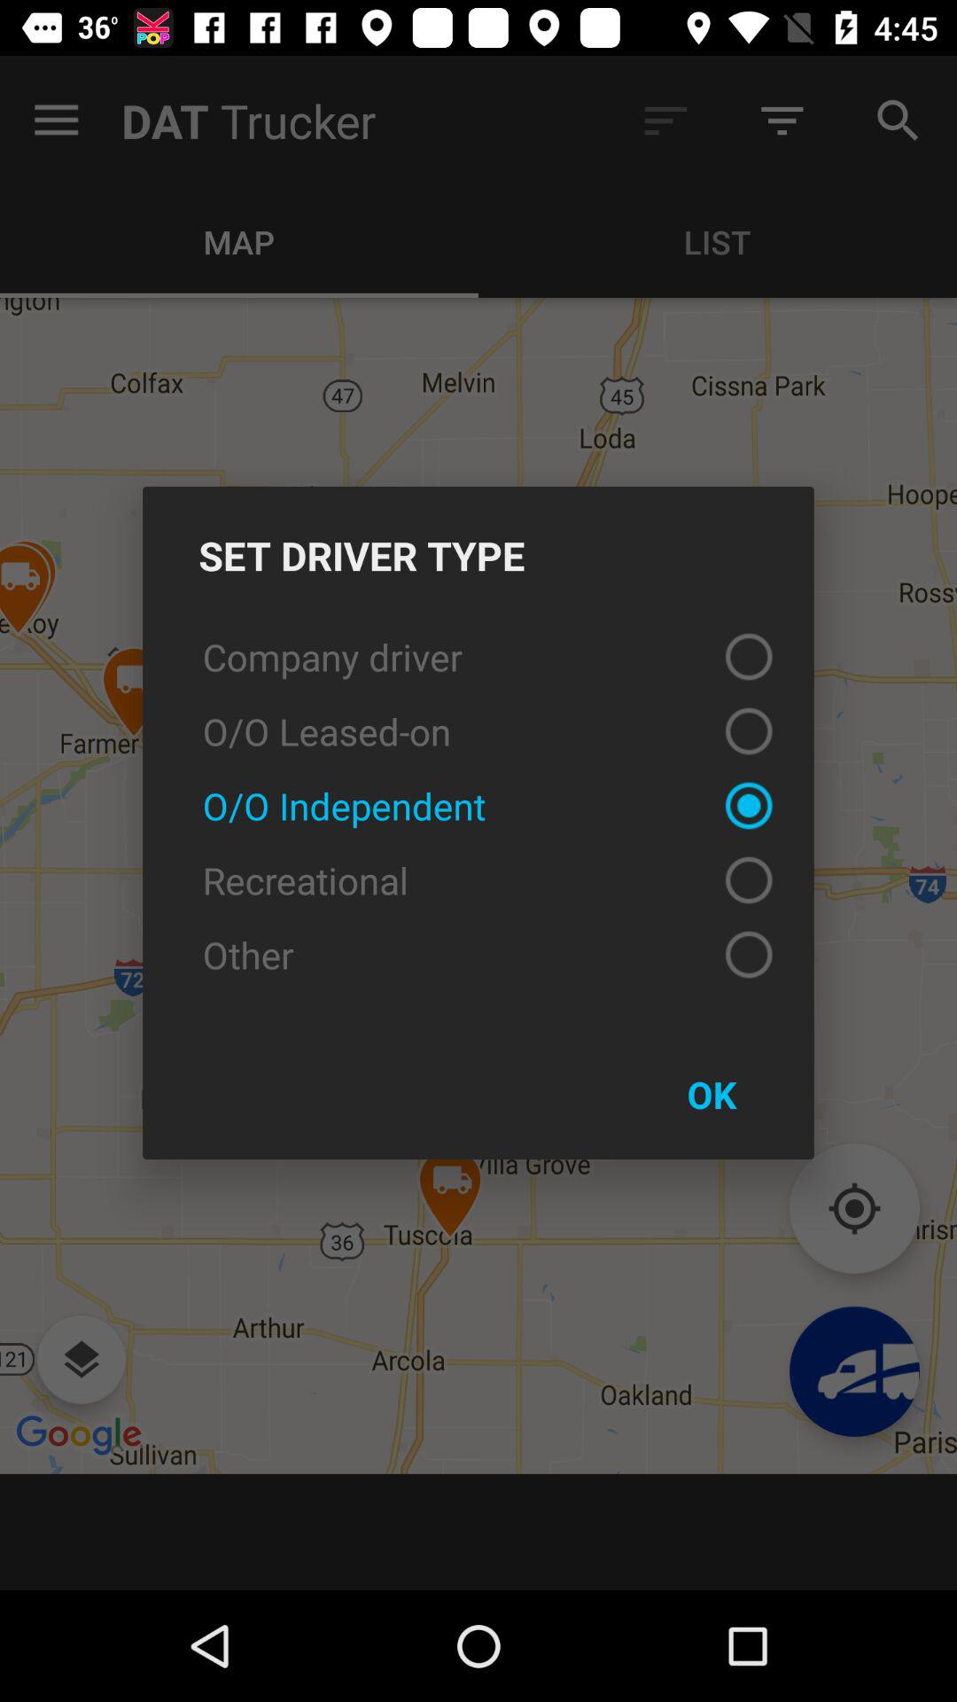  What do you see at coordinates (478, 954) in the screenshot?
I see `press the other item` at bounding box center [478, 954].